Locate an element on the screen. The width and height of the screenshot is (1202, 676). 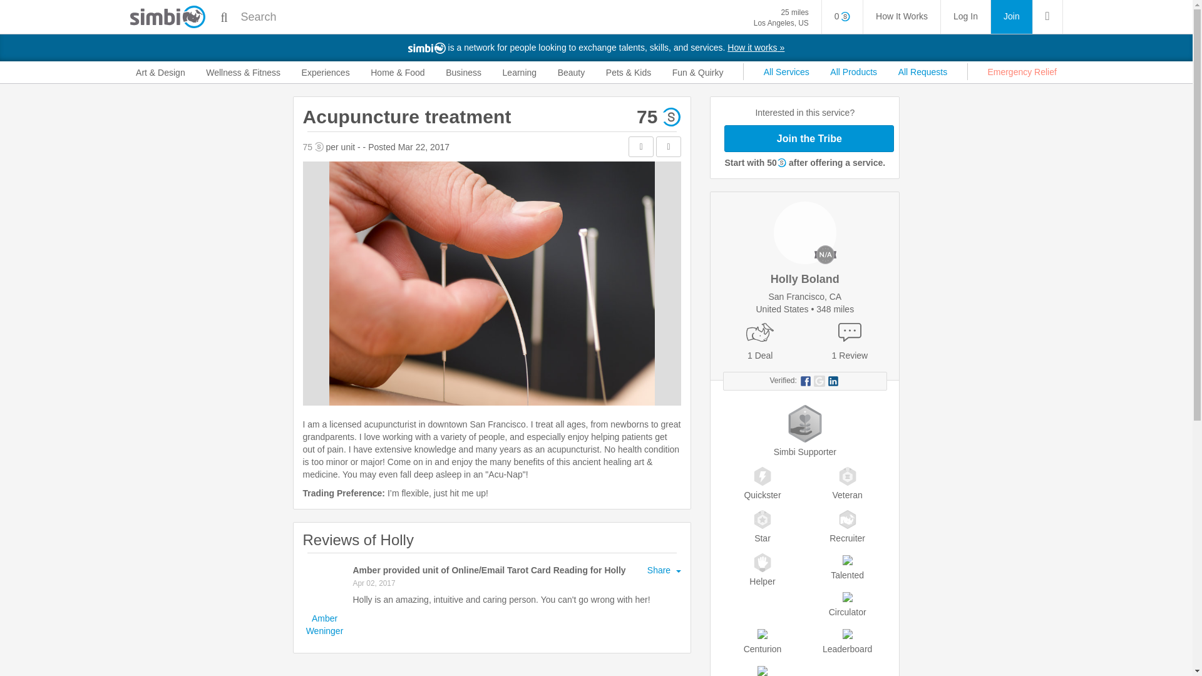
Log In is located at coordinates (965, 17).